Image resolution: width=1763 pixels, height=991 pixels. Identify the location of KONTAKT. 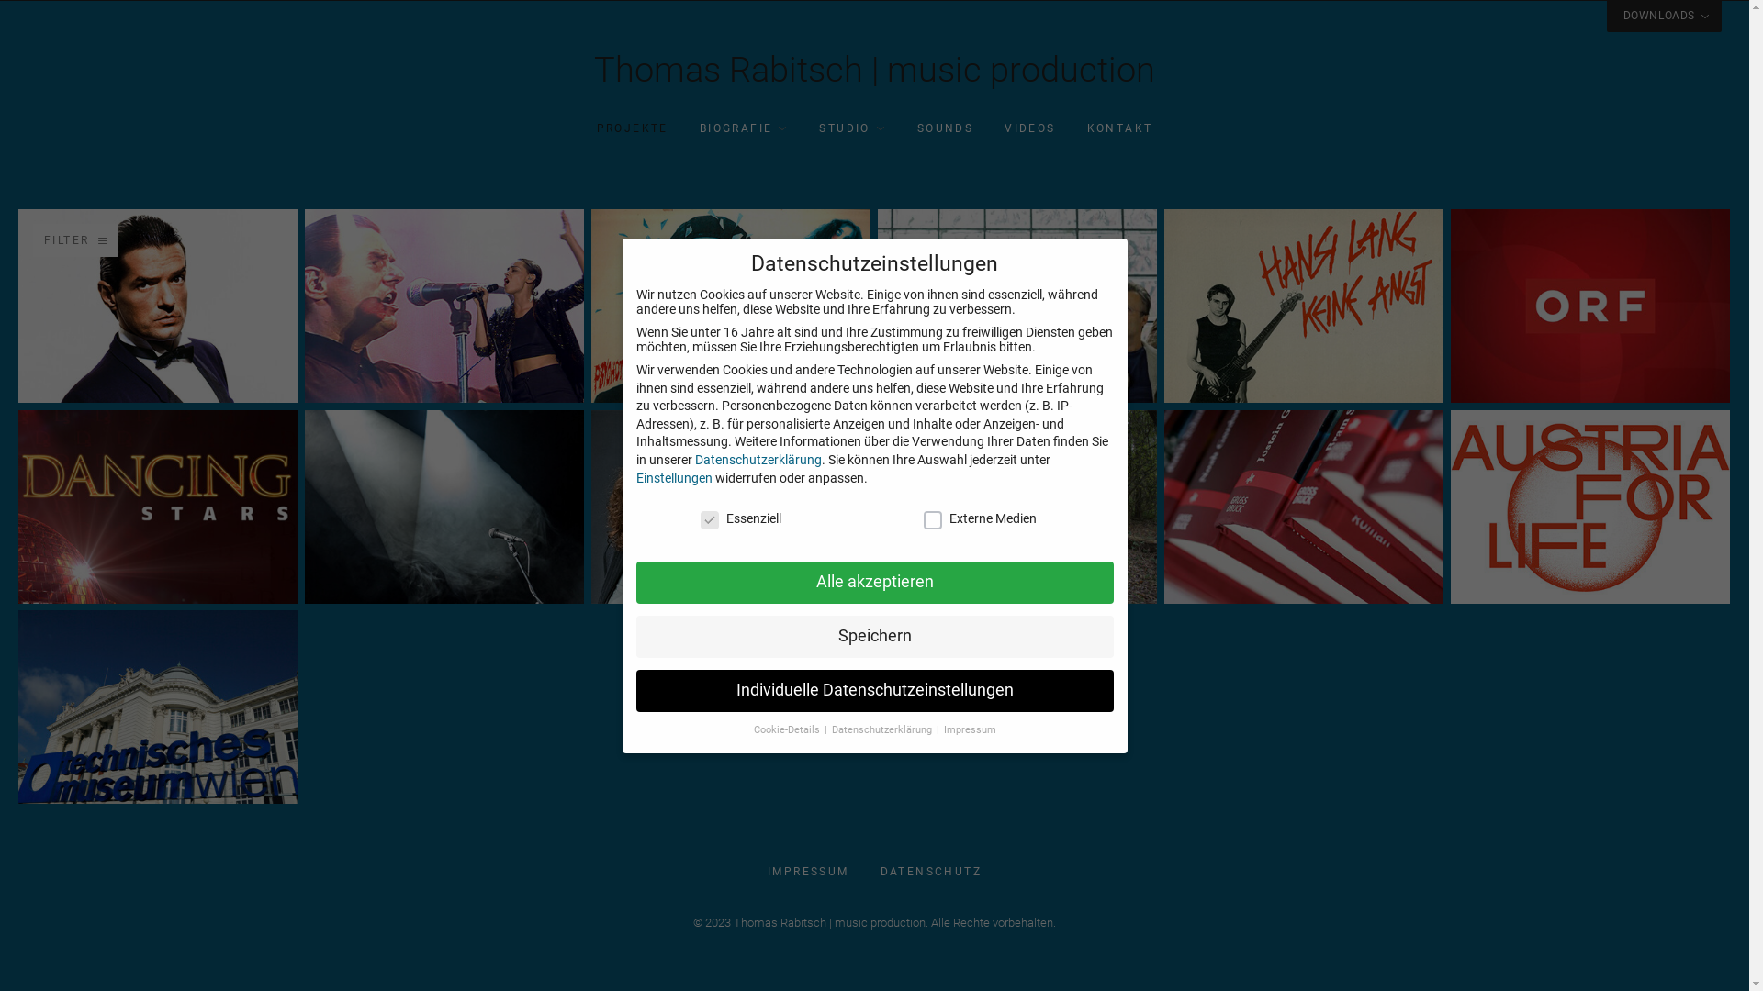
(1120, 128).